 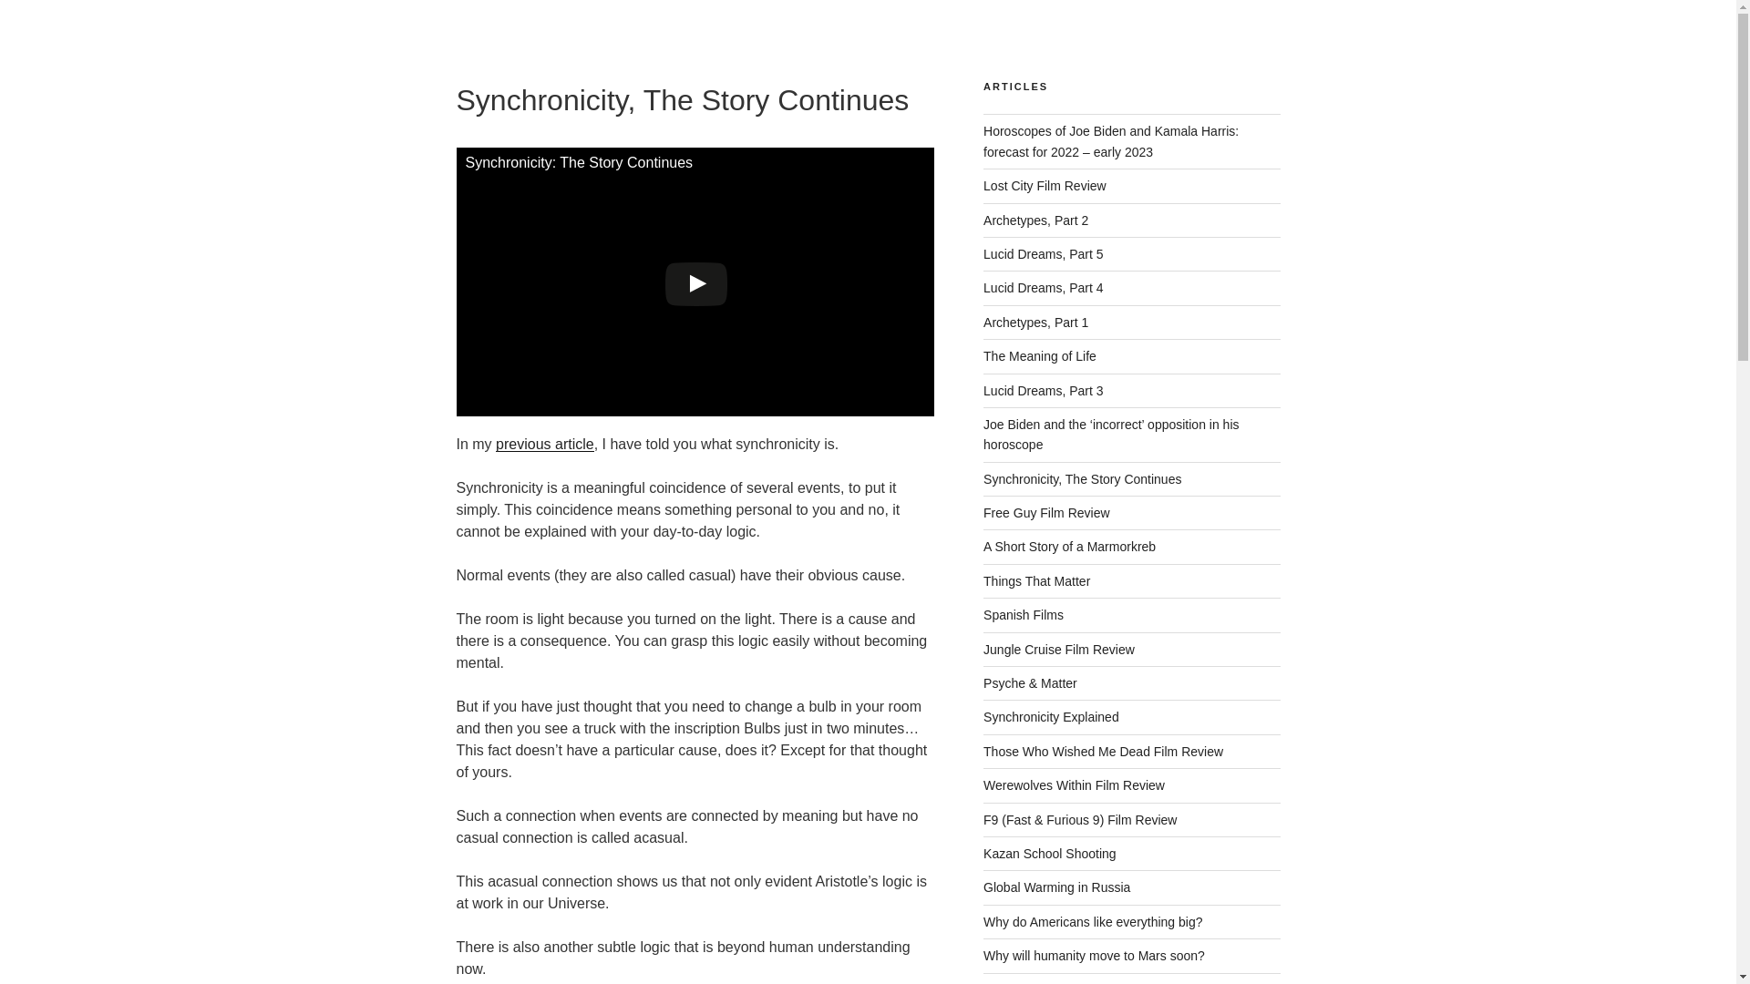 I want to click on Free Guy Film Review, so click(x=1046, y=513).